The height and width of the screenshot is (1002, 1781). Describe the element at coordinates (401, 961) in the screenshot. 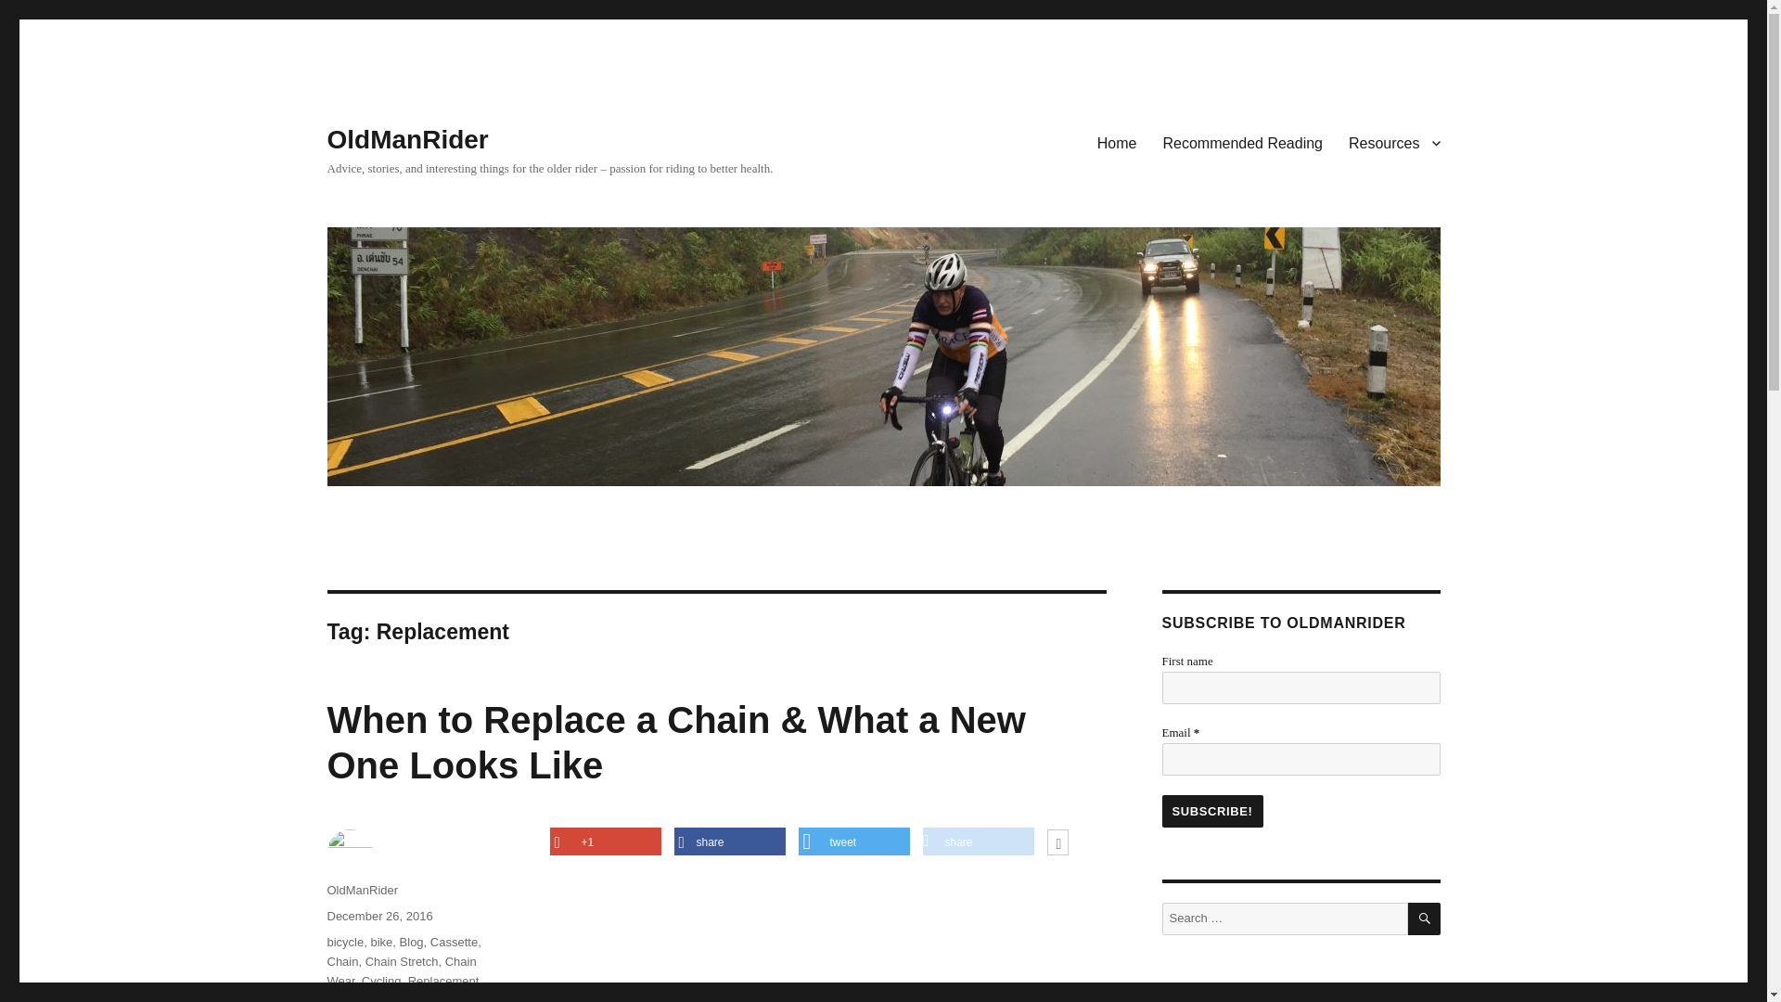

I see `Chain Stretch` at that location.